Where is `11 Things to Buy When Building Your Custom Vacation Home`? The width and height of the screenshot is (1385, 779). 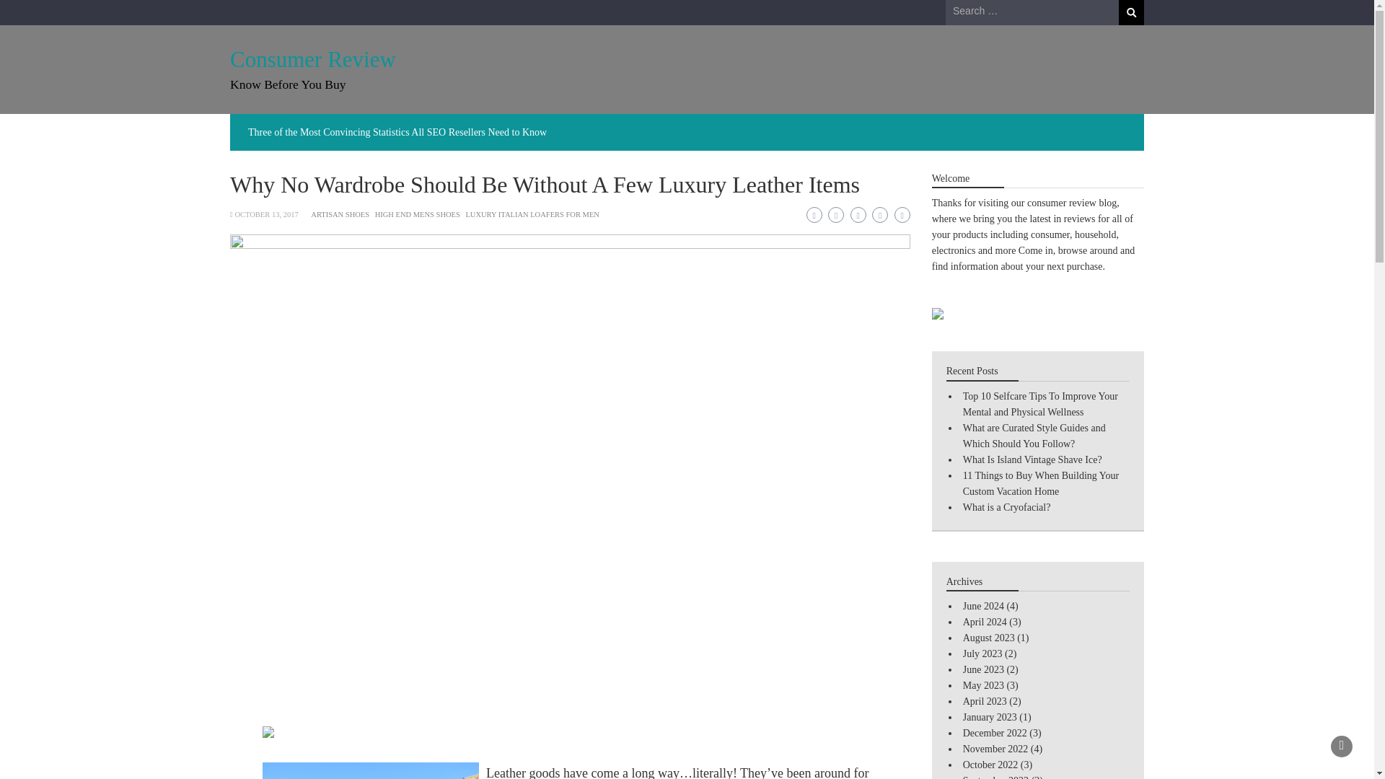
11 Things to Buy When Building Your Custom Vacation Home is located at coordinates (1040, 483).